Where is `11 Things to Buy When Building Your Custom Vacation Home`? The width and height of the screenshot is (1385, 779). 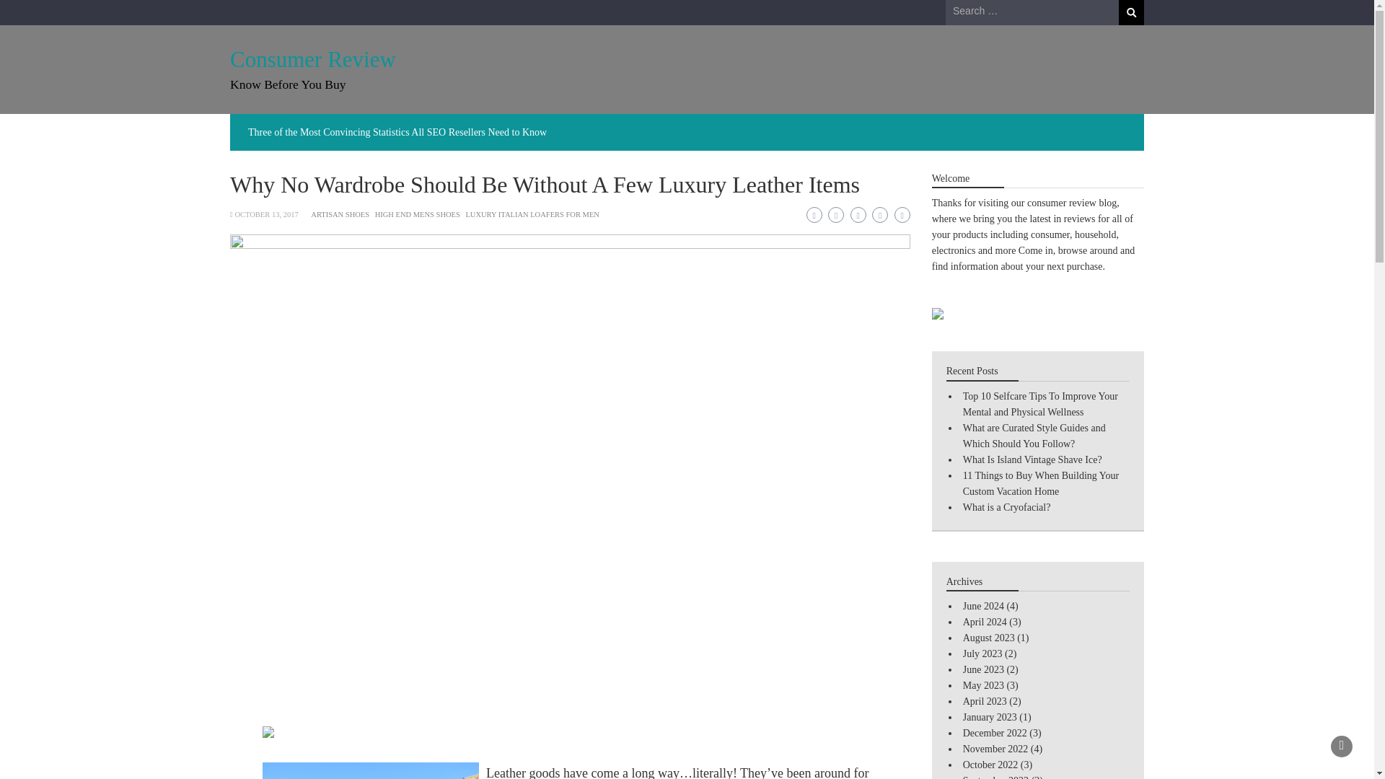
11 Things to Buy When Building Your Custom Vacation Home is located at coordinates (1040, 483).